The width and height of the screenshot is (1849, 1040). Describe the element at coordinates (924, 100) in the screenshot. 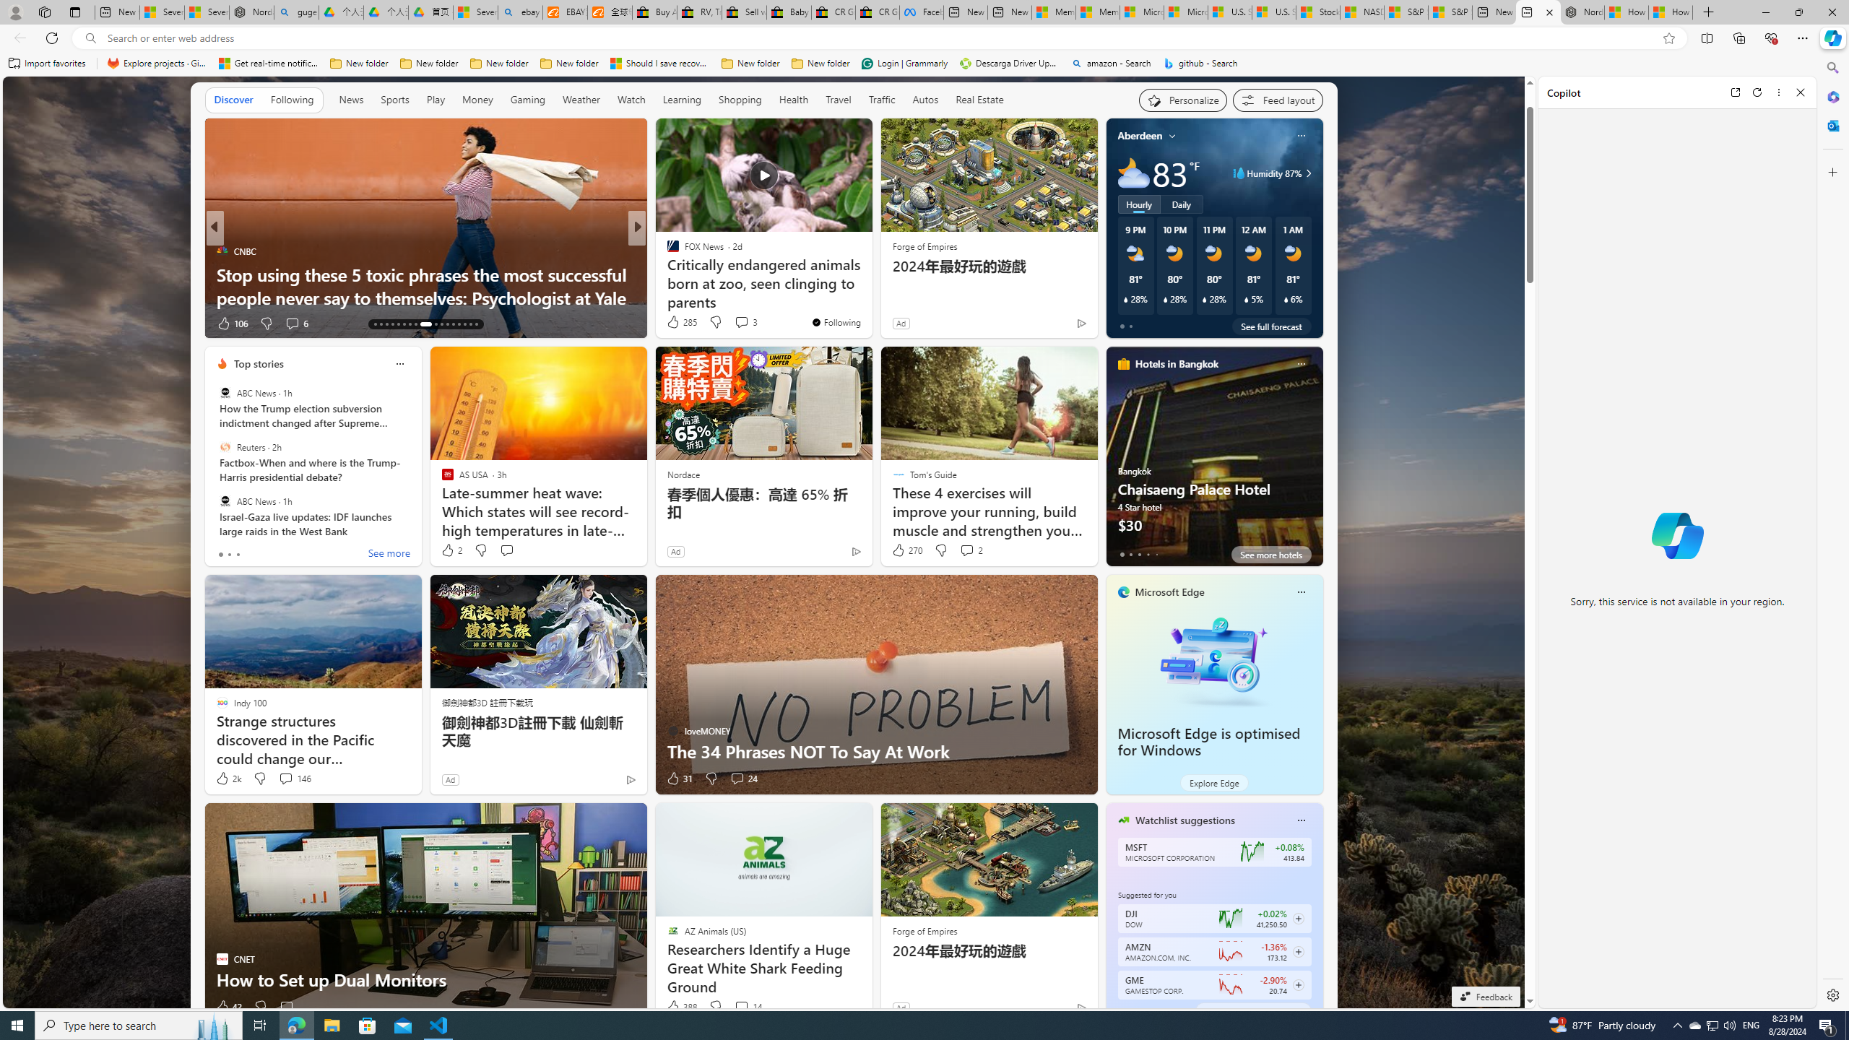

I see `Autos` at that location.